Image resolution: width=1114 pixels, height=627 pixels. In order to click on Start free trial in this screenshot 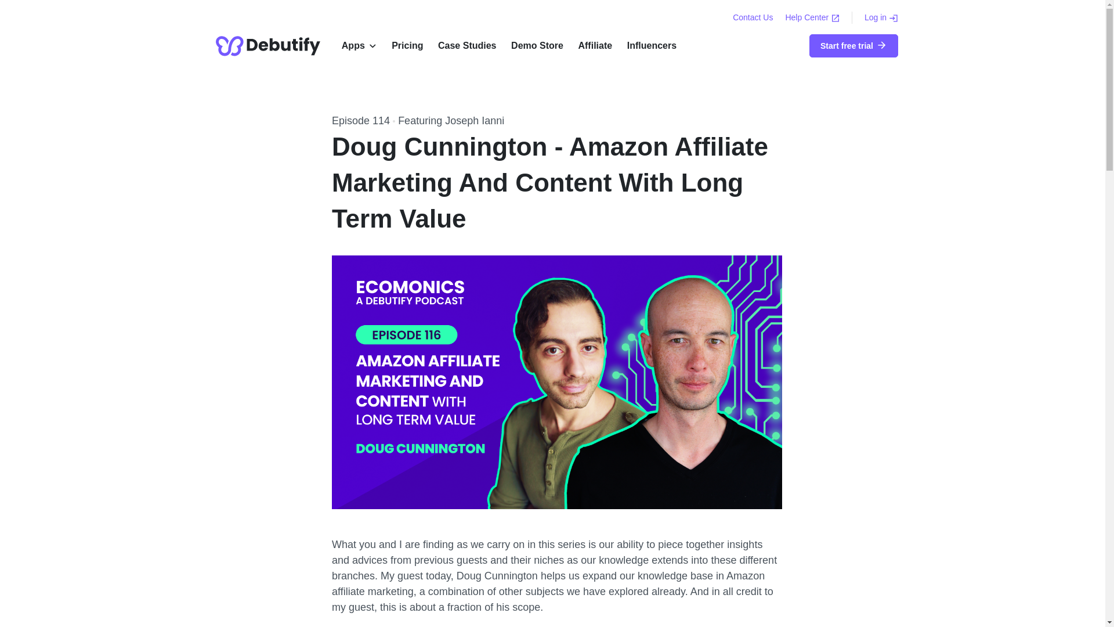, I will do `click(853, 46)`.